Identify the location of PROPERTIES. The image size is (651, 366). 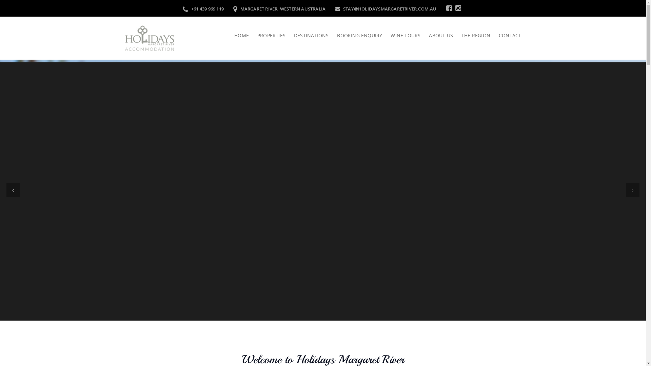
(267, 36).